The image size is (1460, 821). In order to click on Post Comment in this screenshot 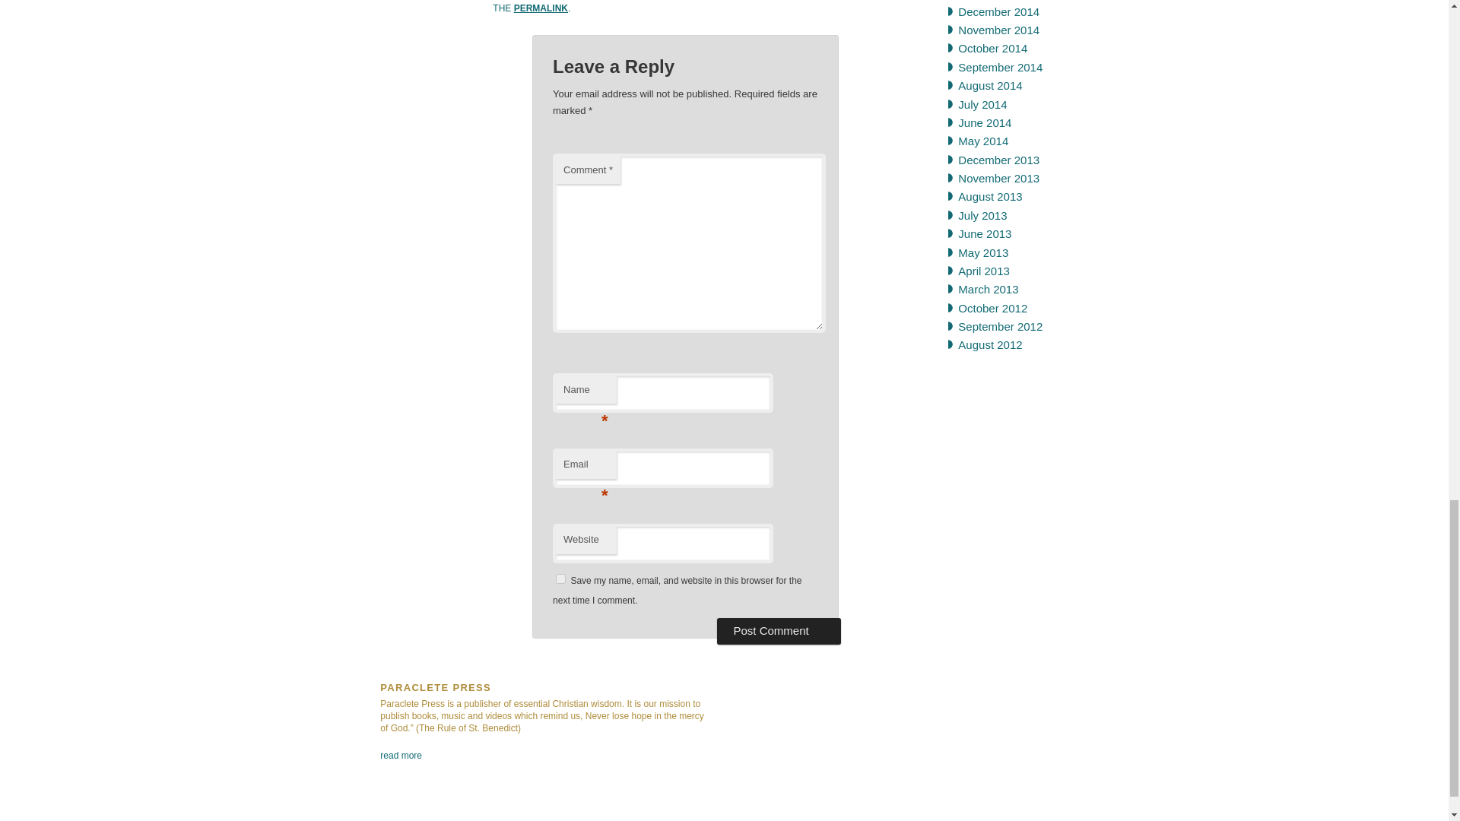, I will do `click(779, 631)`.